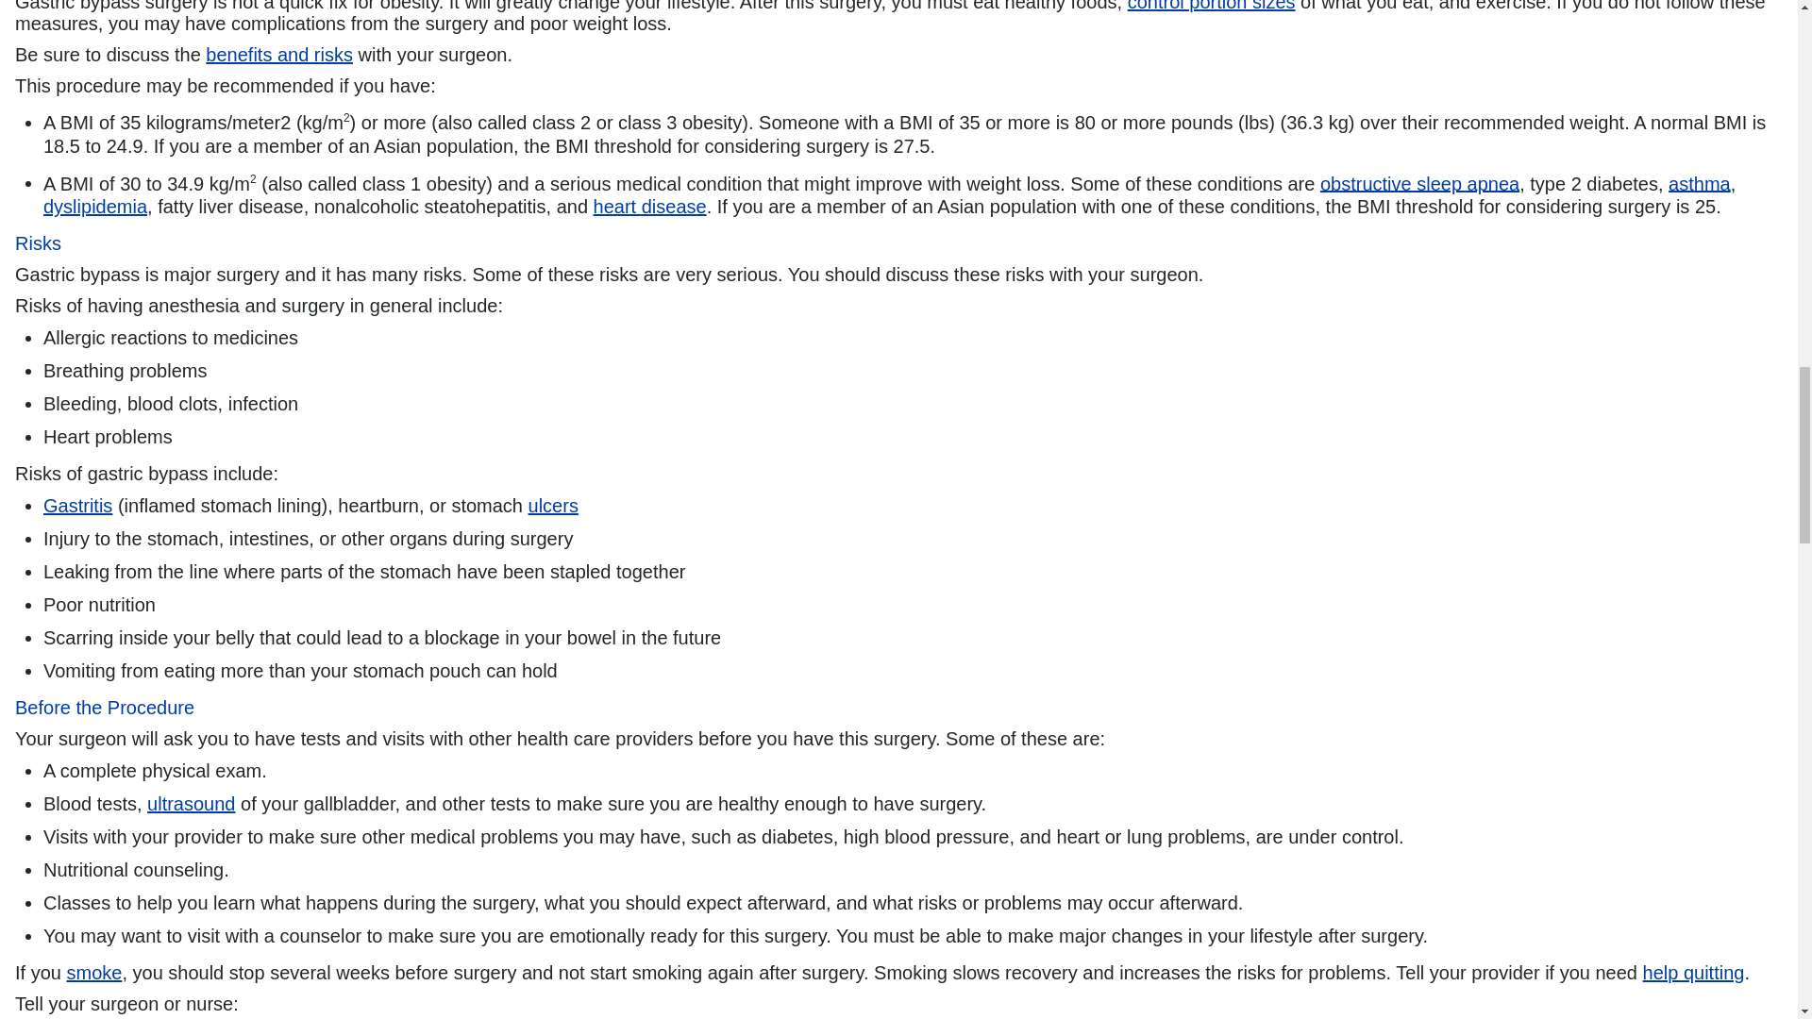  What do you see at coordinates (649, 207) in the screenshot?
I see `heart disease` at bounding box center [649, 207].